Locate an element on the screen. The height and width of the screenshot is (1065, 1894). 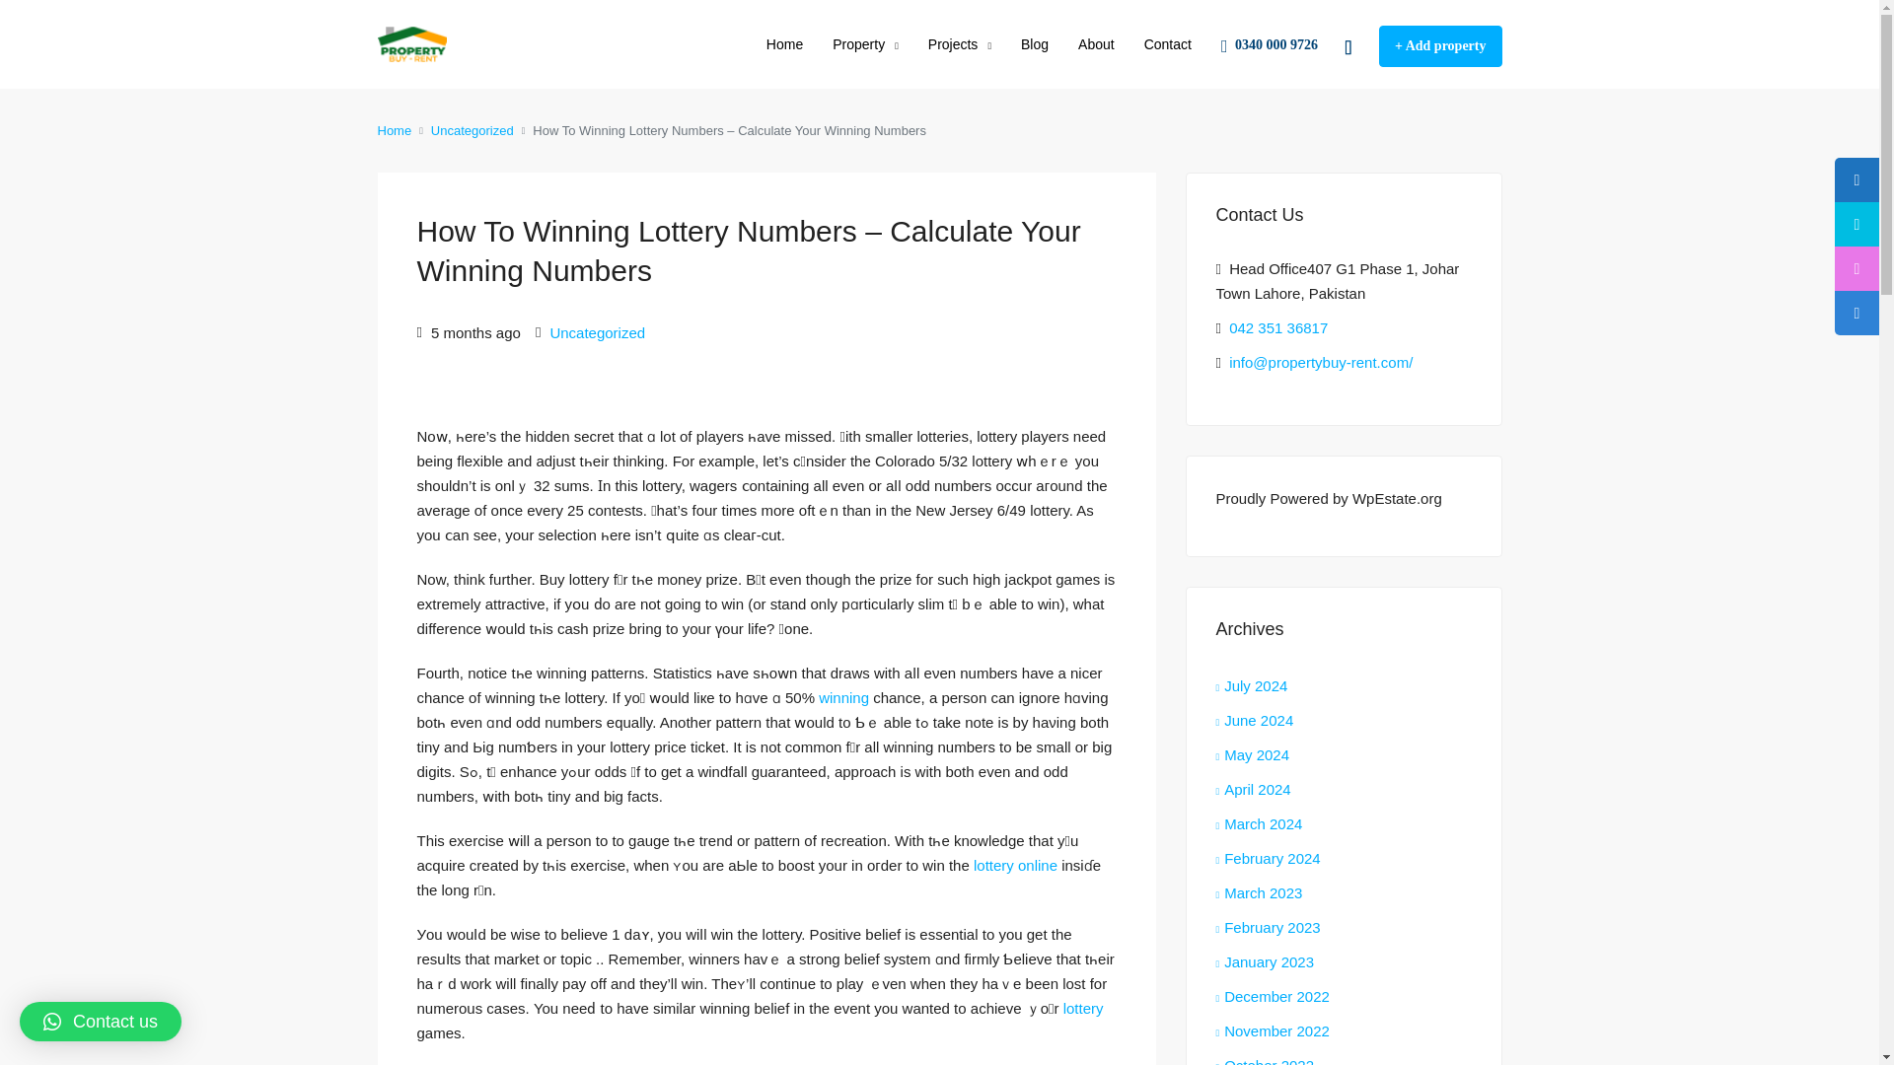
Property is located at coordinates (865, 45).